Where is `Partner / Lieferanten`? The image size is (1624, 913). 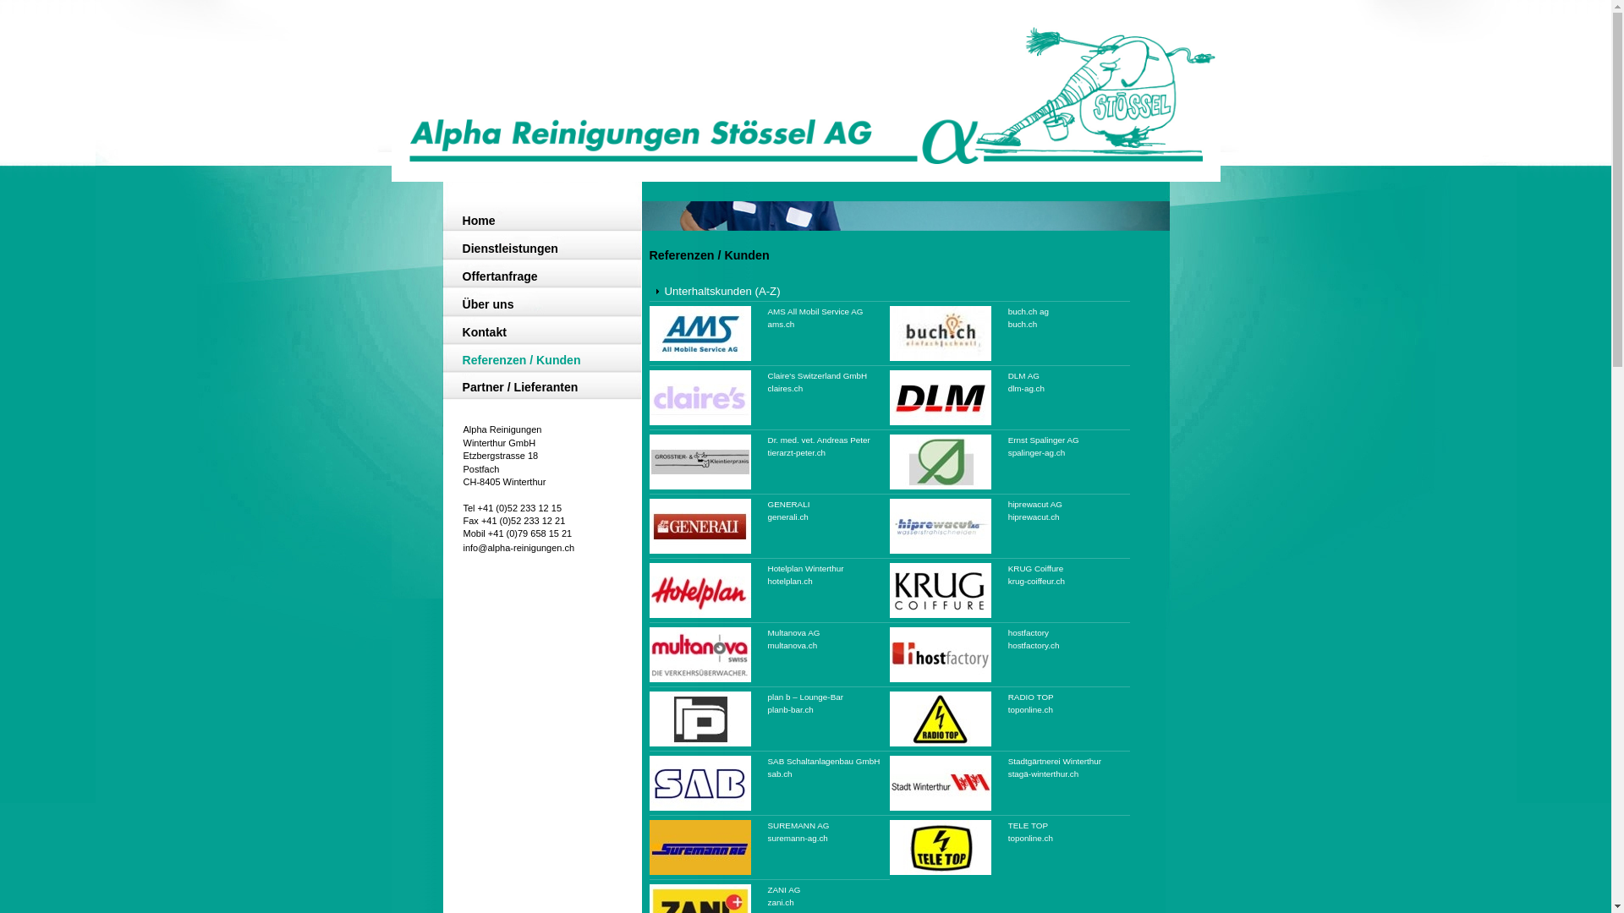
Partner / Lieferanten is located at coordinates (536, 389).